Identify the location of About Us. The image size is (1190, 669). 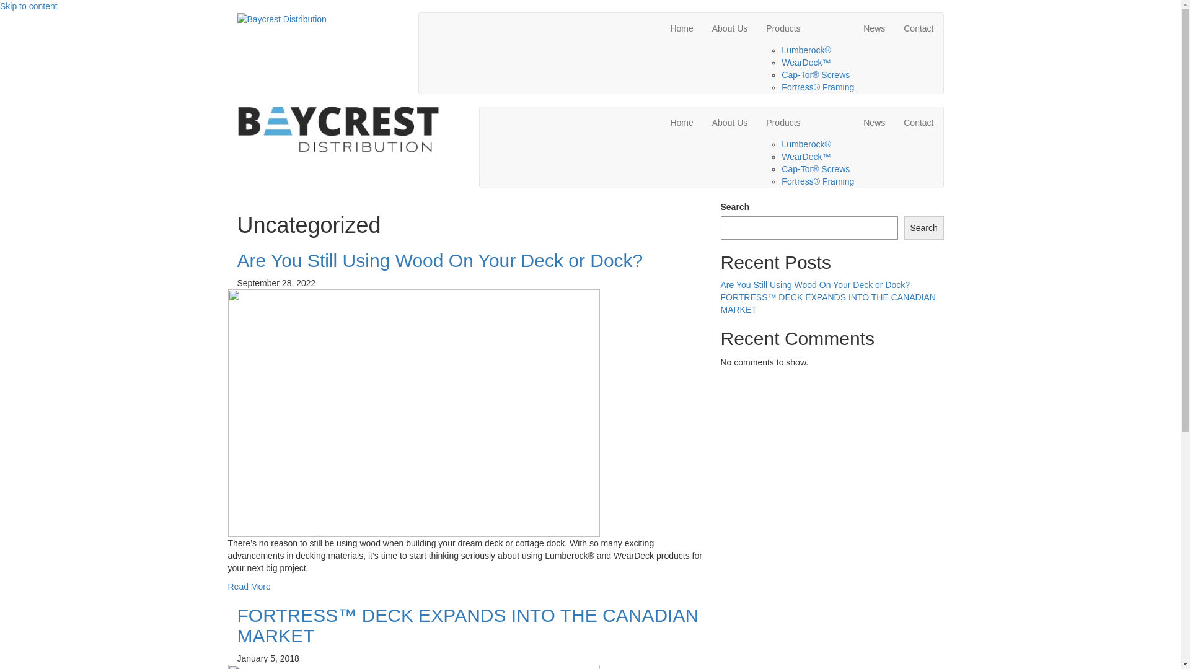
(730, 123).